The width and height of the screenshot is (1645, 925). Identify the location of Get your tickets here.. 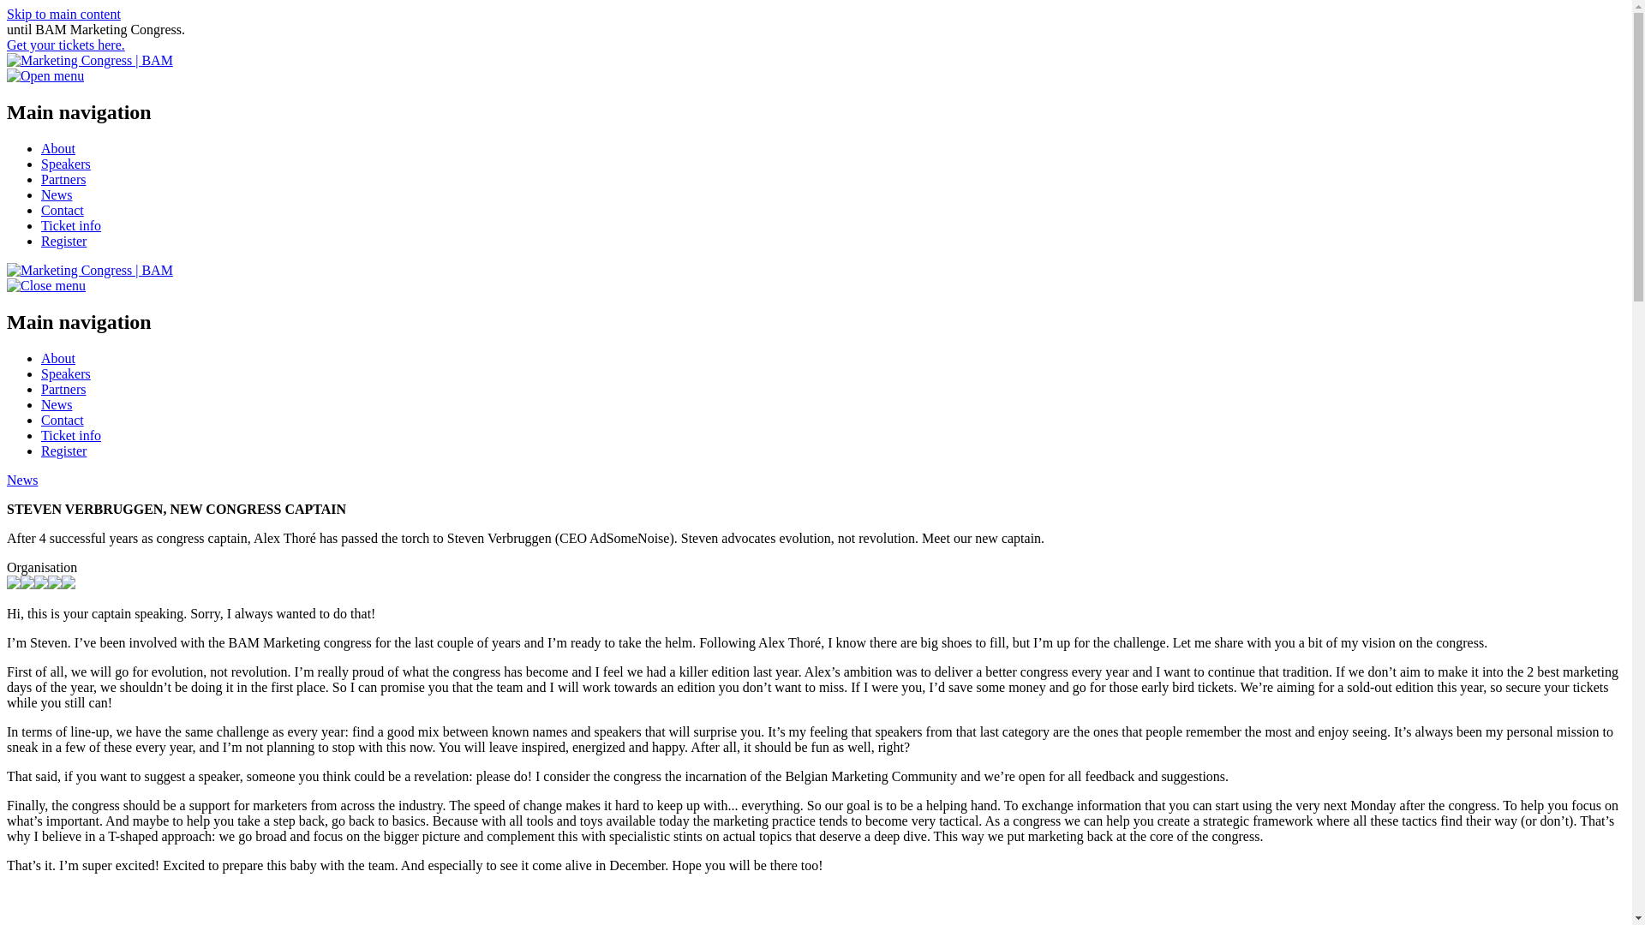
(65, 45).